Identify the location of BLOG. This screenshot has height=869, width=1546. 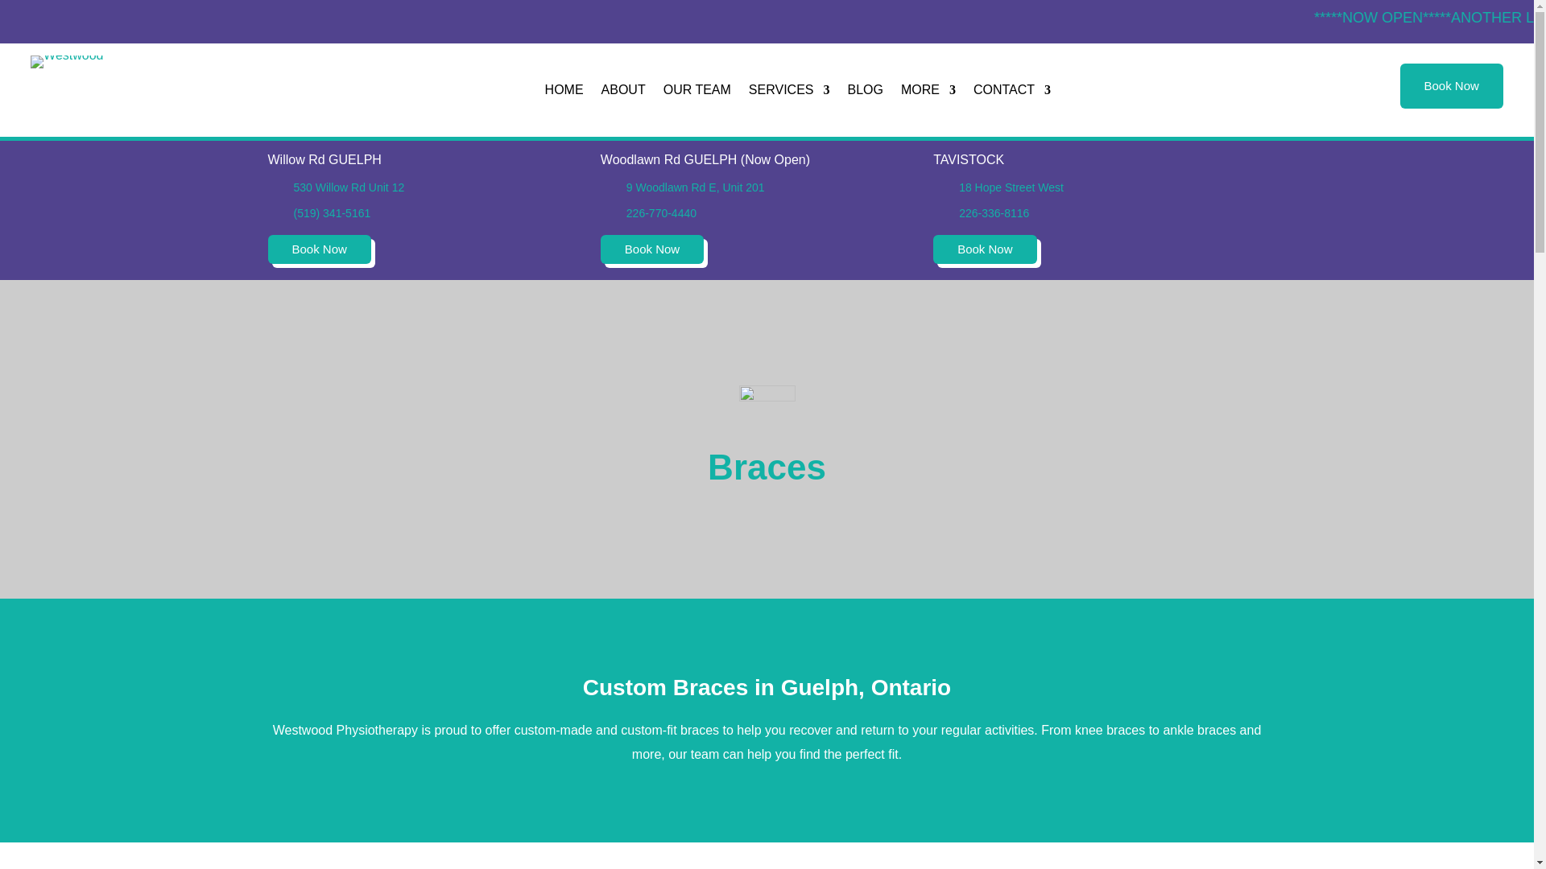
(865, 93).